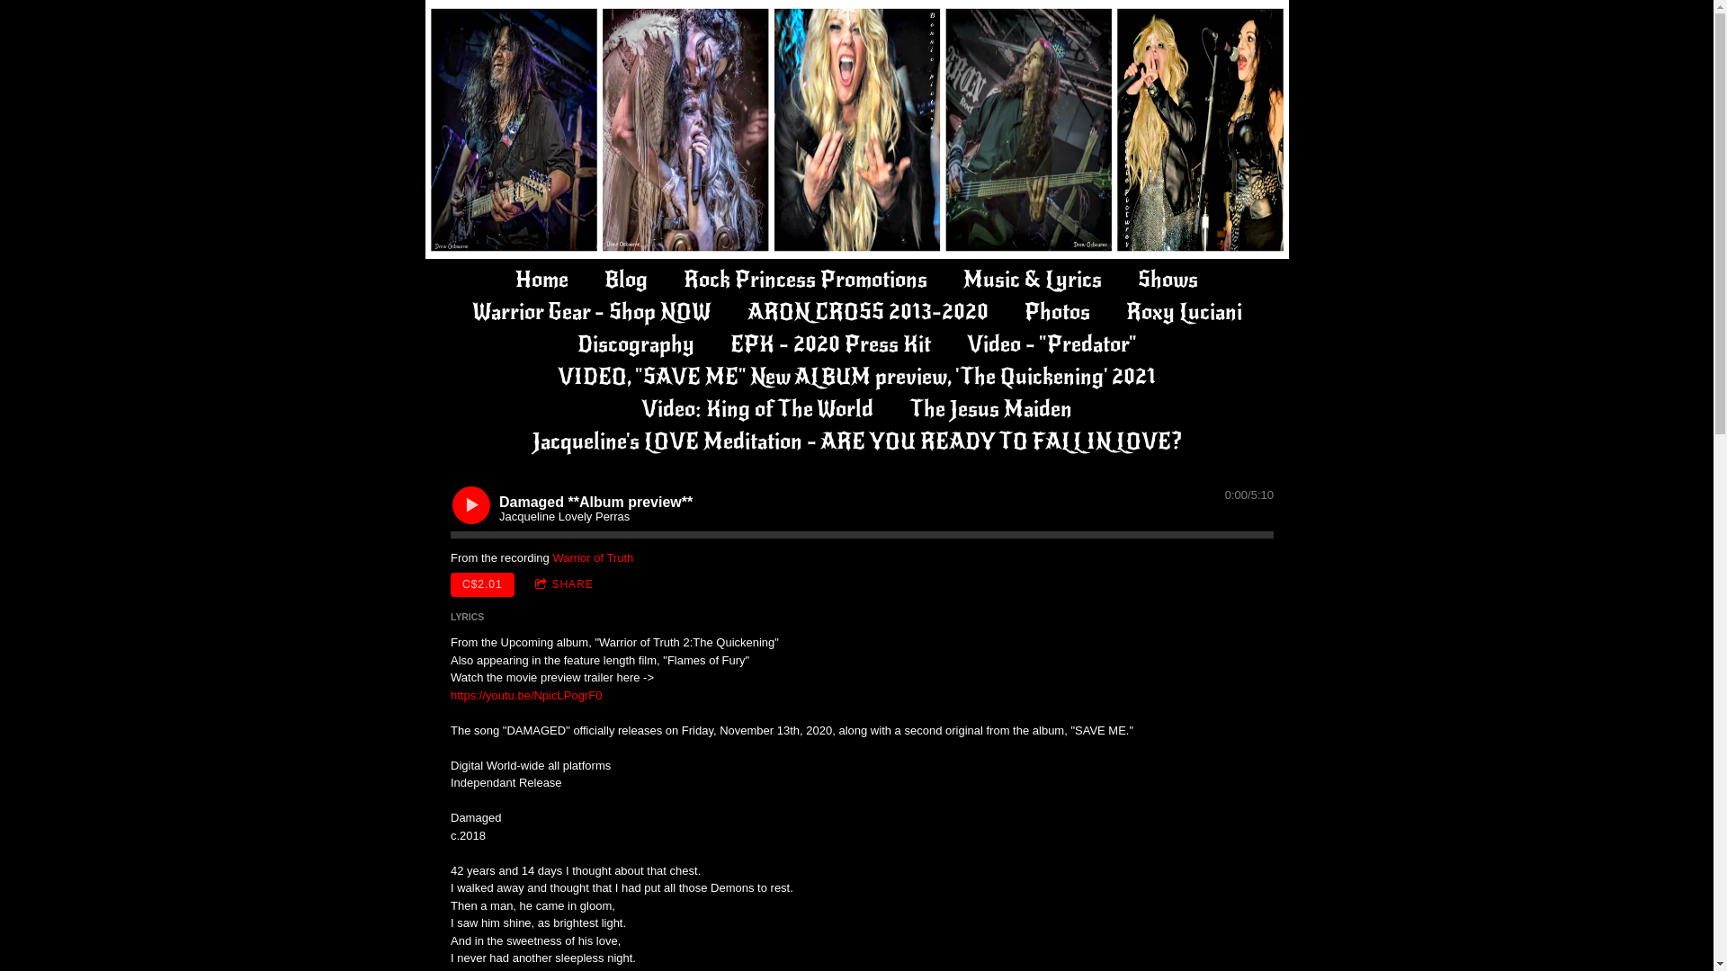  I want to click on Discography, so click(636, 344).